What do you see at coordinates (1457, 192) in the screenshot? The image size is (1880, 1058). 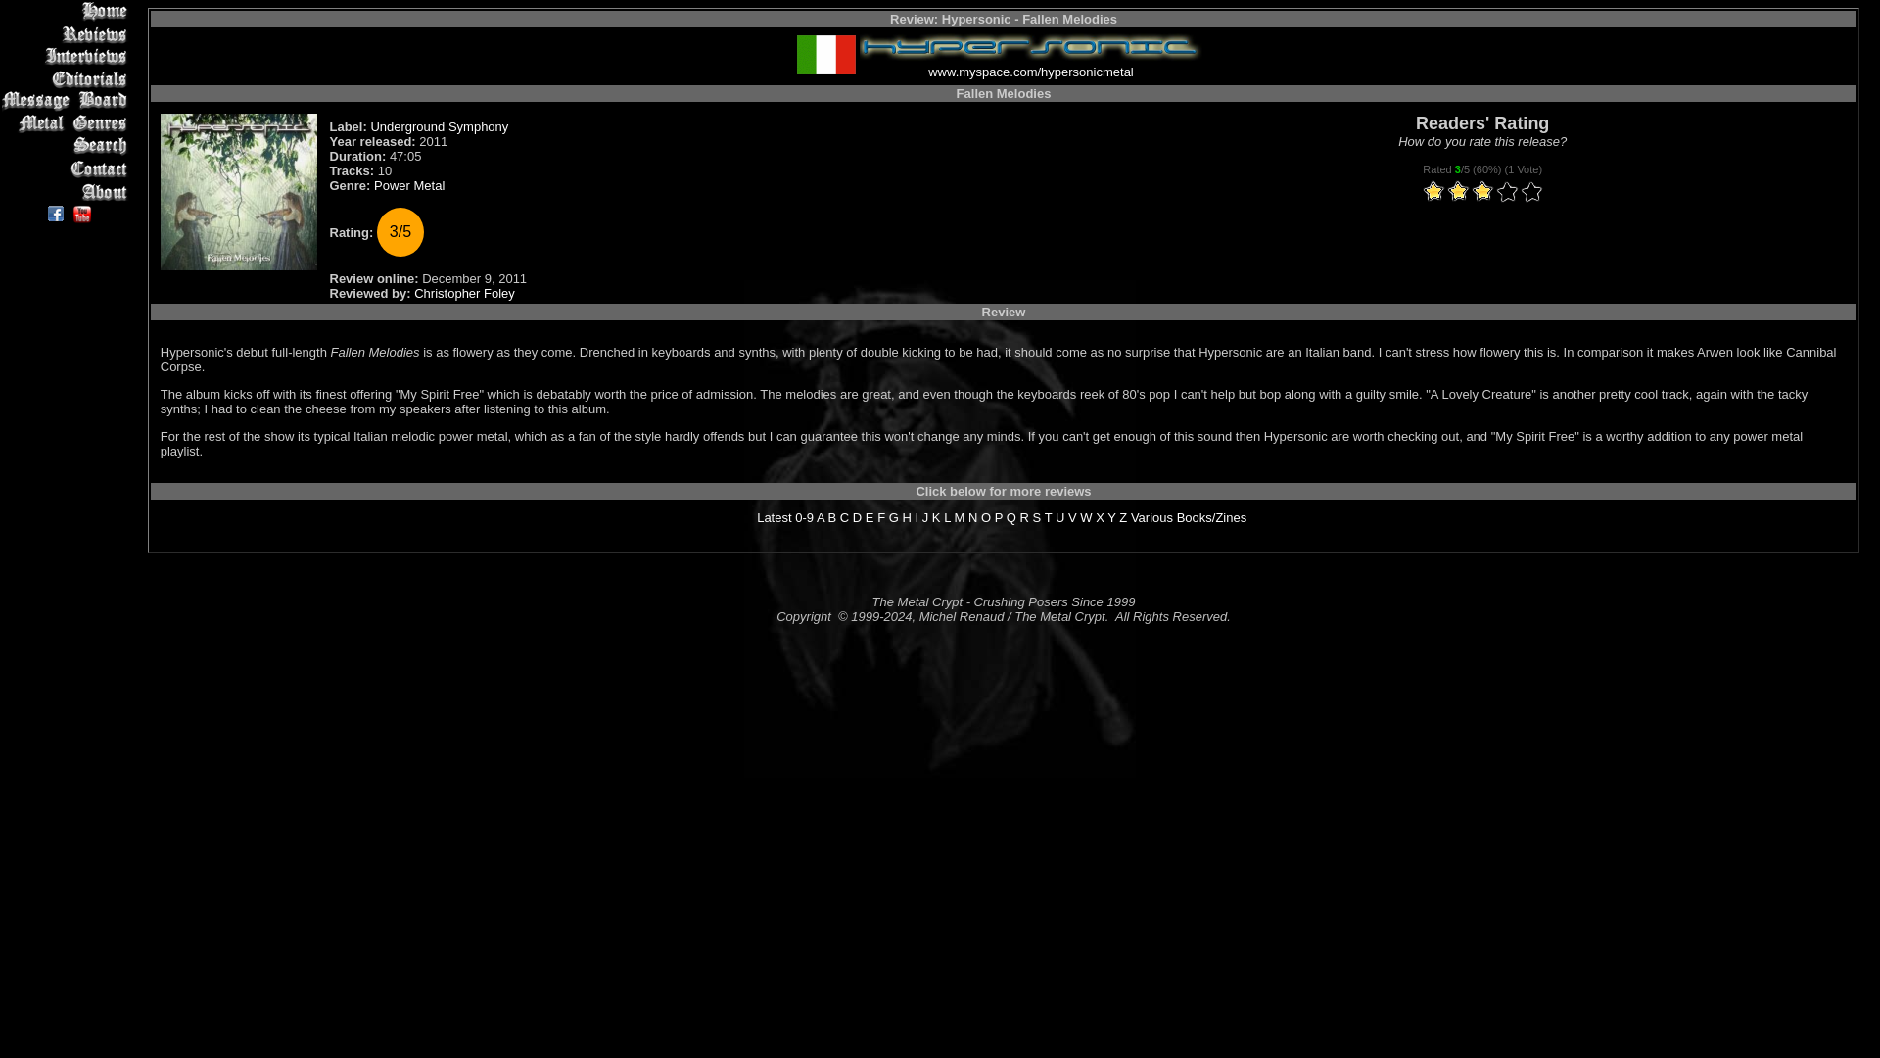 I see `3` at bounding box center [1457, 192].